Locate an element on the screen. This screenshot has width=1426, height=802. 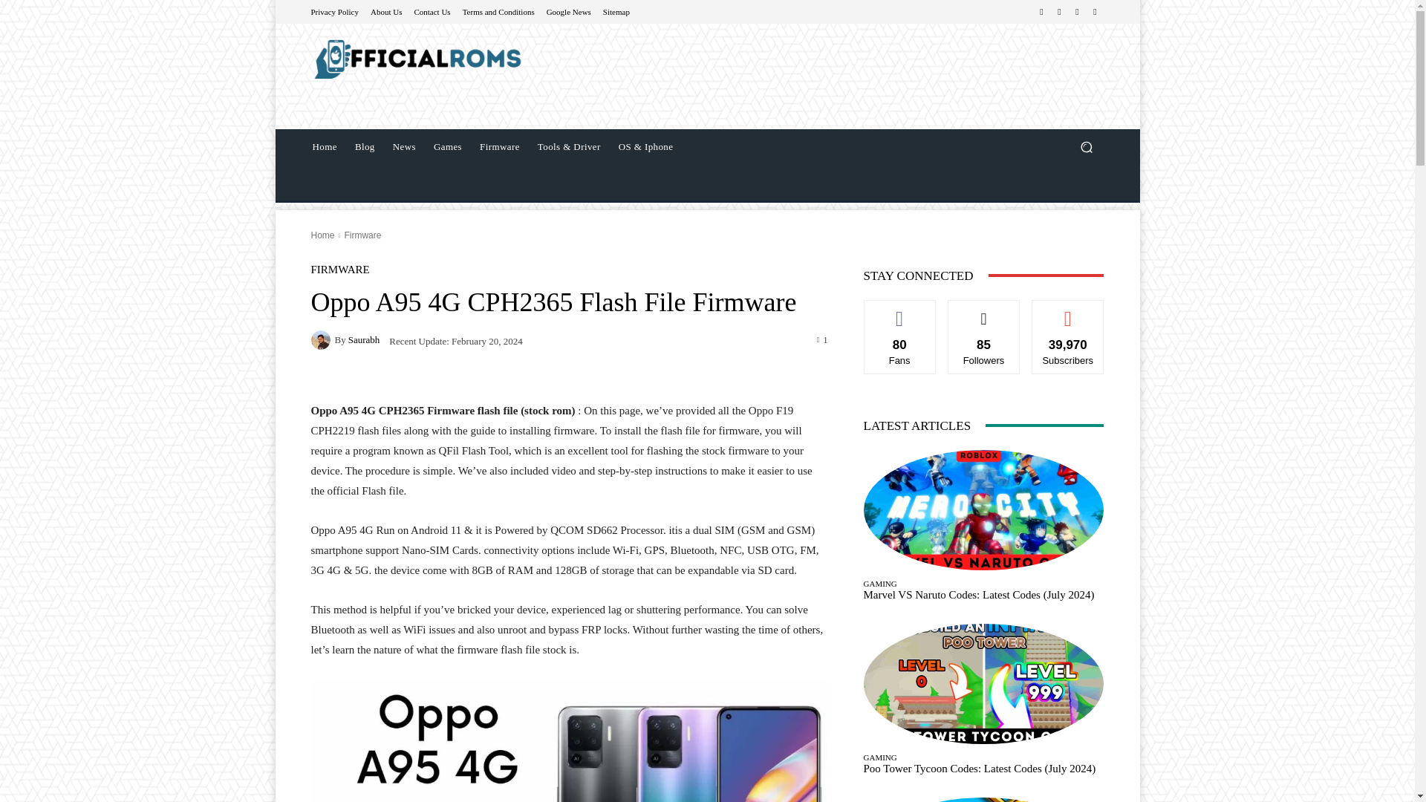
Facebook is located at coordinates (1041, 12).